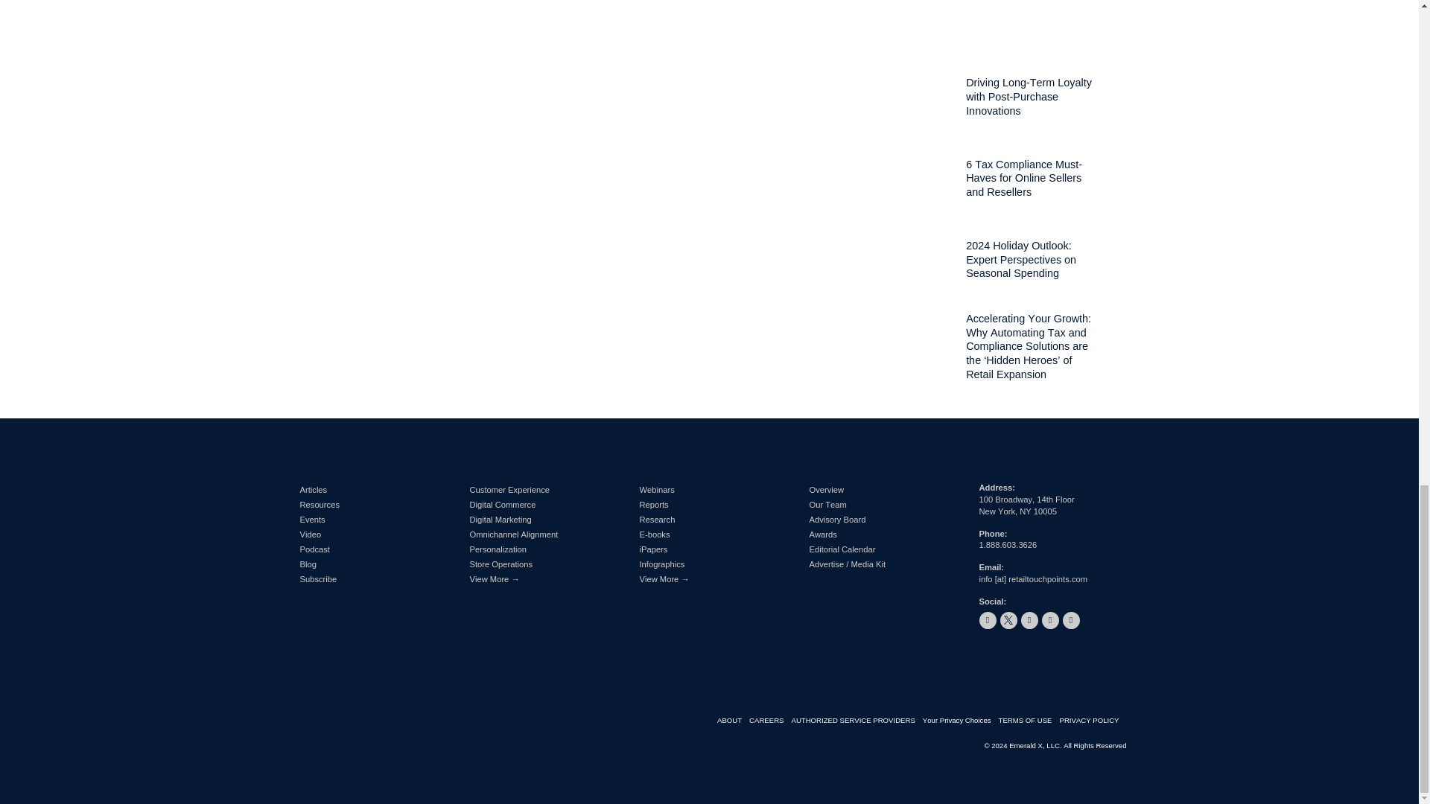  I want to click on authorized-service-providers, so click(857, 721).